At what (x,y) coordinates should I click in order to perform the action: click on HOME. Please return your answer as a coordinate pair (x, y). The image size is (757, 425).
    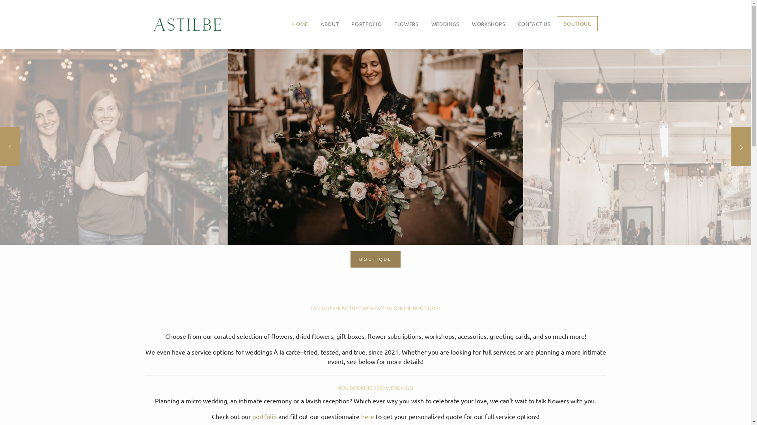
    Looking at the image, I should click on (300, 24).